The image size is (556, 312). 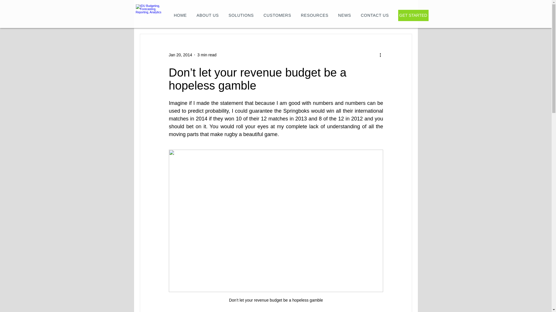 What do you see at coordinates (180, 15) in the screenshot?
I see `HOME` at bounding box center [180, 15].